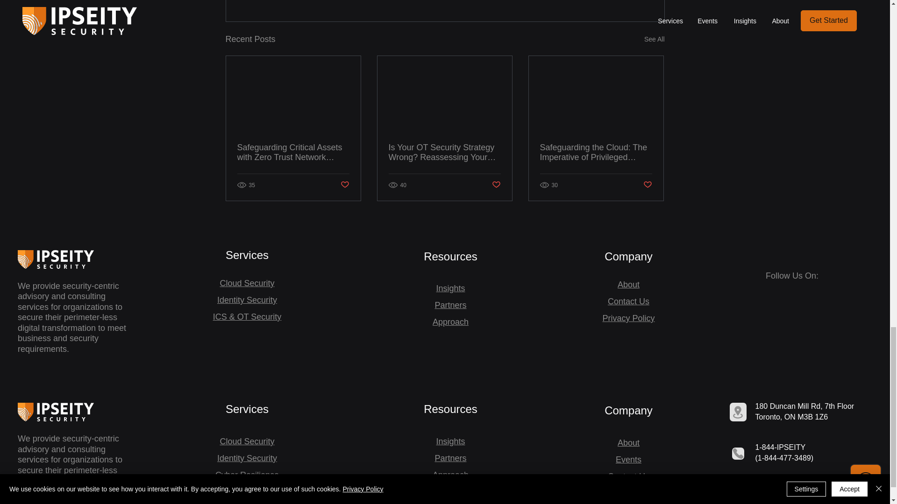 This screenshot has width=897, height=504. I want to click on Approach, so click(450, 322).